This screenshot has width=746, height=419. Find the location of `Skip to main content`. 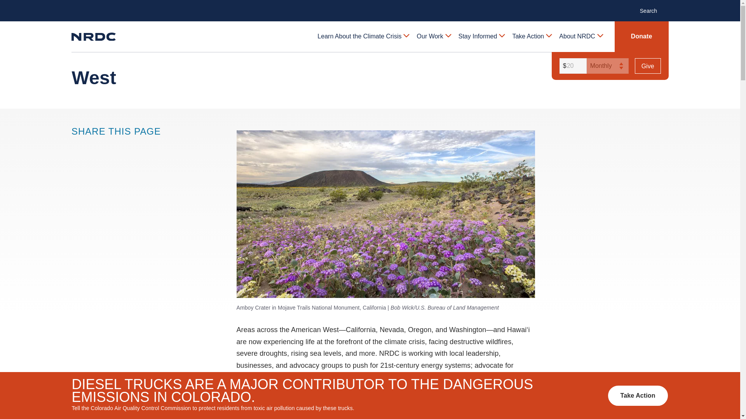

Skip to main content is located at coordinates (370, 6).